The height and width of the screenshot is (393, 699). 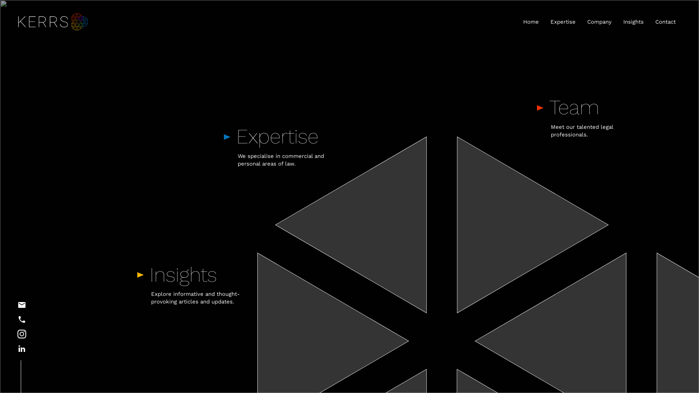 What do you see at coordinates (21, 349) in the screenshot?
I see `LinkedIn` at bounding box center [21, 349].